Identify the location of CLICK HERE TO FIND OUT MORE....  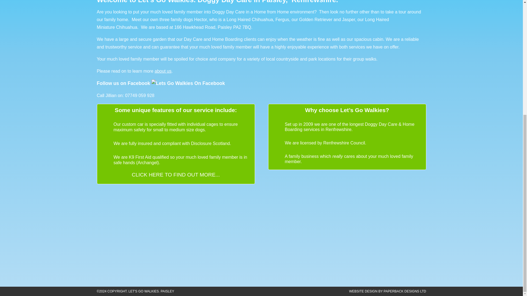
(176, 175).